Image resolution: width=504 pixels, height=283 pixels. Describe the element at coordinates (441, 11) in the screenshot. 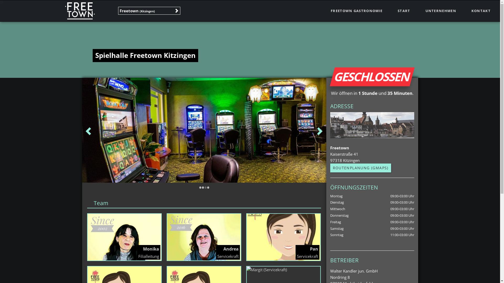

I see `UNTERNEHMEN` at that location.